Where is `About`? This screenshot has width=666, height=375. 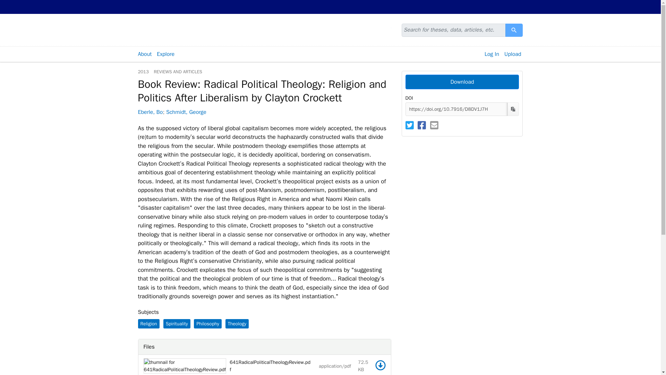 About is located at coordinates (144, 54).